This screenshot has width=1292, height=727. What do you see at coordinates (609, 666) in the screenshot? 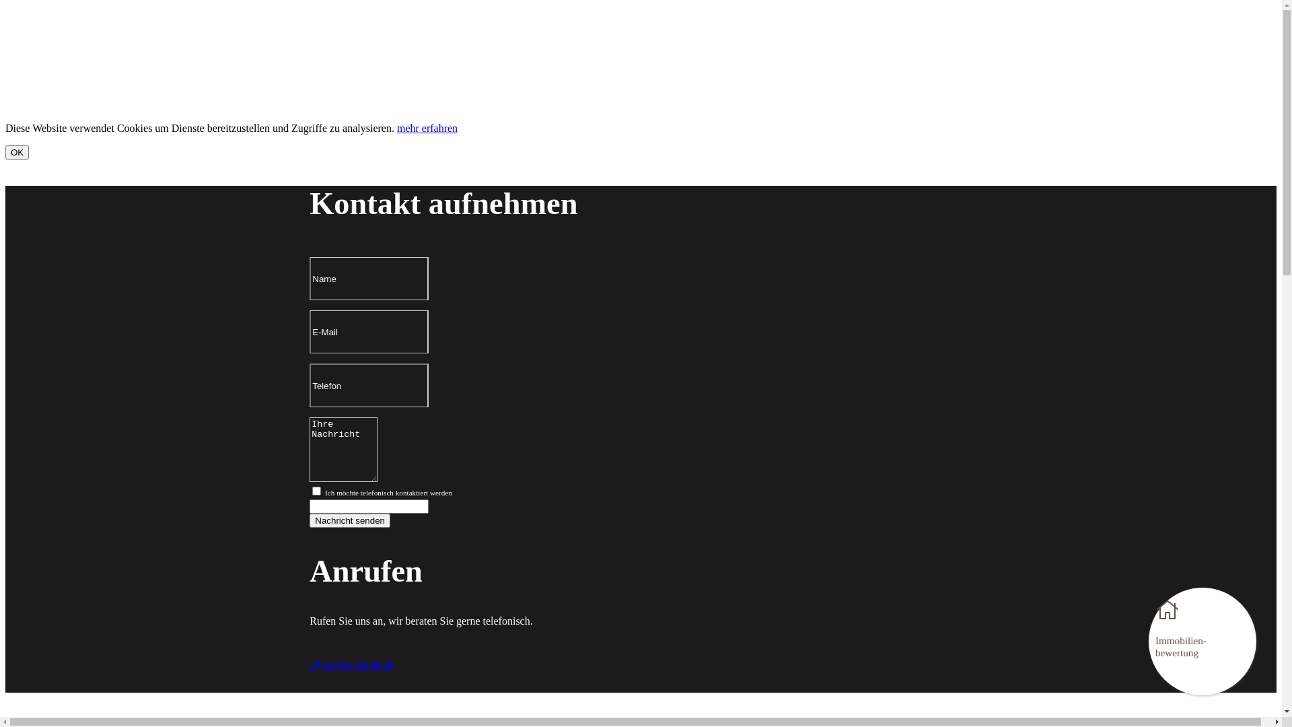
I see `Tel. 052 202 88 38` at bounding box center [609, 666].